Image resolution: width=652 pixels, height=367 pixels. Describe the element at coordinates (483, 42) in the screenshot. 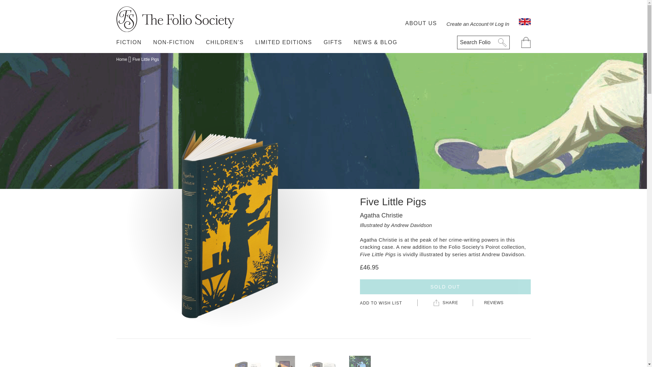

I see `Search Folio` at that location.